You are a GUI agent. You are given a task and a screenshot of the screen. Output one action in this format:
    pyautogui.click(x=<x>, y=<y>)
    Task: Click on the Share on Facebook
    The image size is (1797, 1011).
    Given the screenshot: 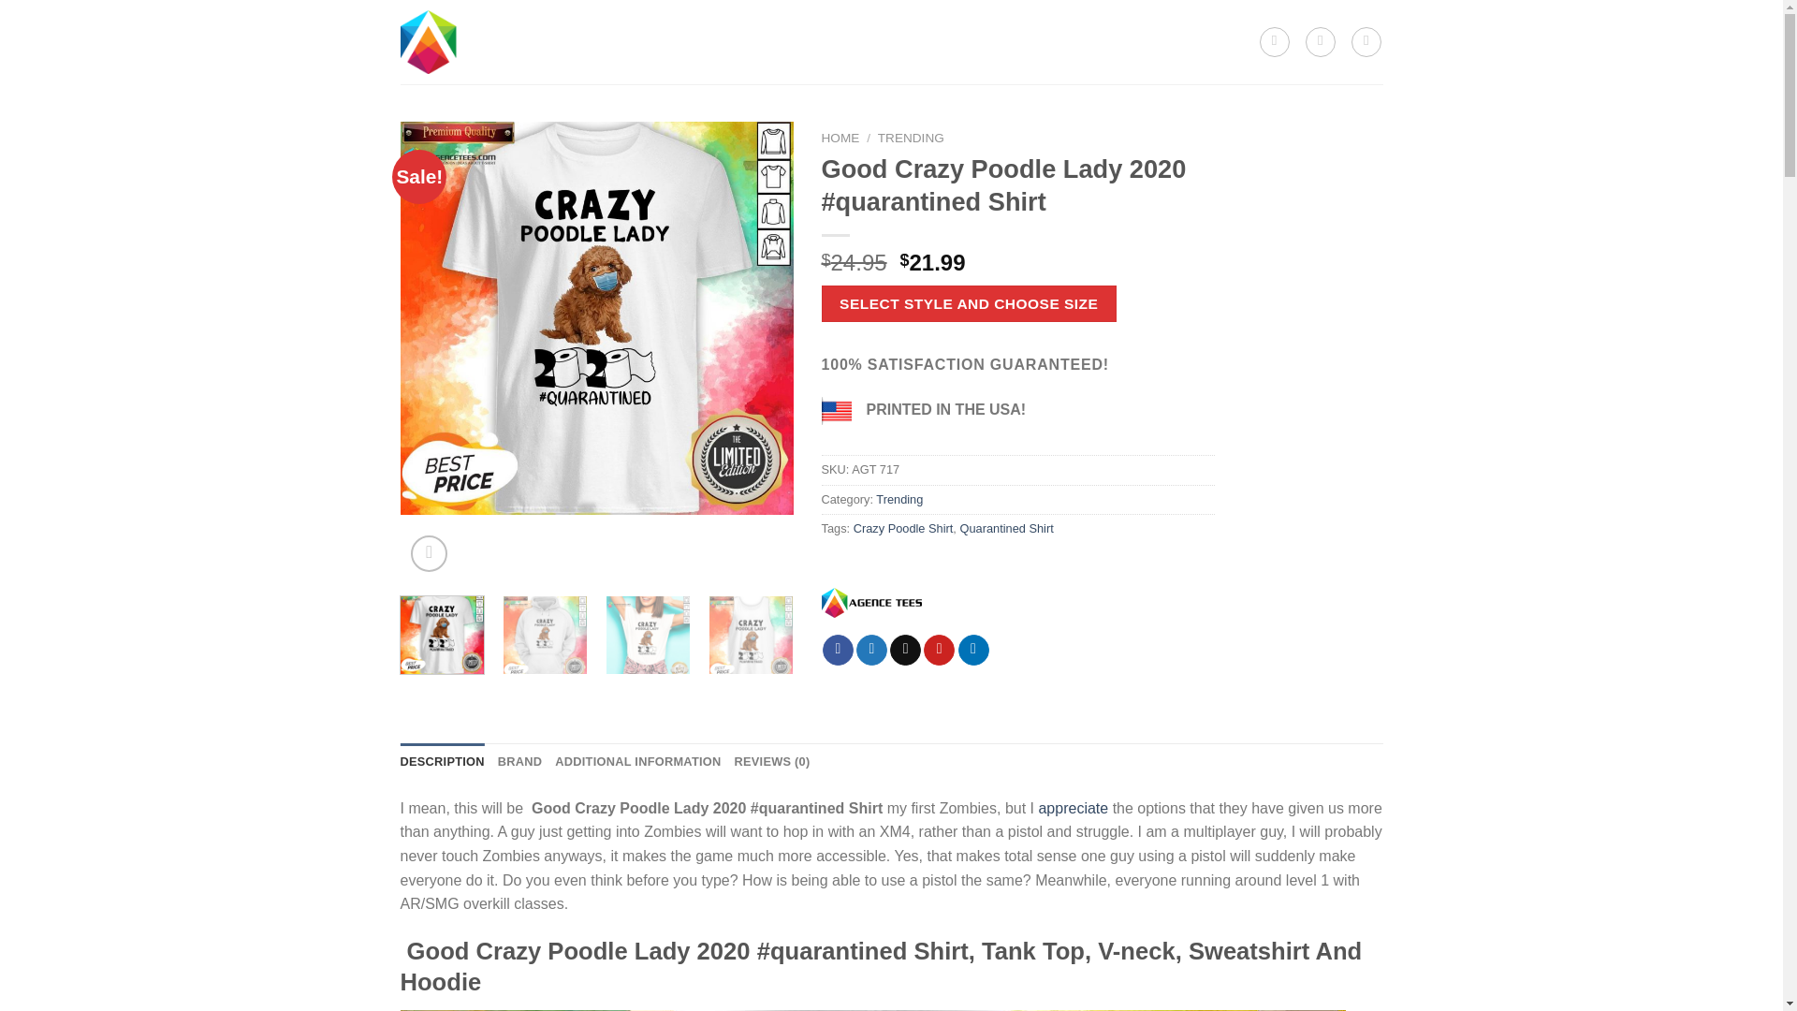 What is the action you would take?
    pyautogui.click(x=839, y=650)
    